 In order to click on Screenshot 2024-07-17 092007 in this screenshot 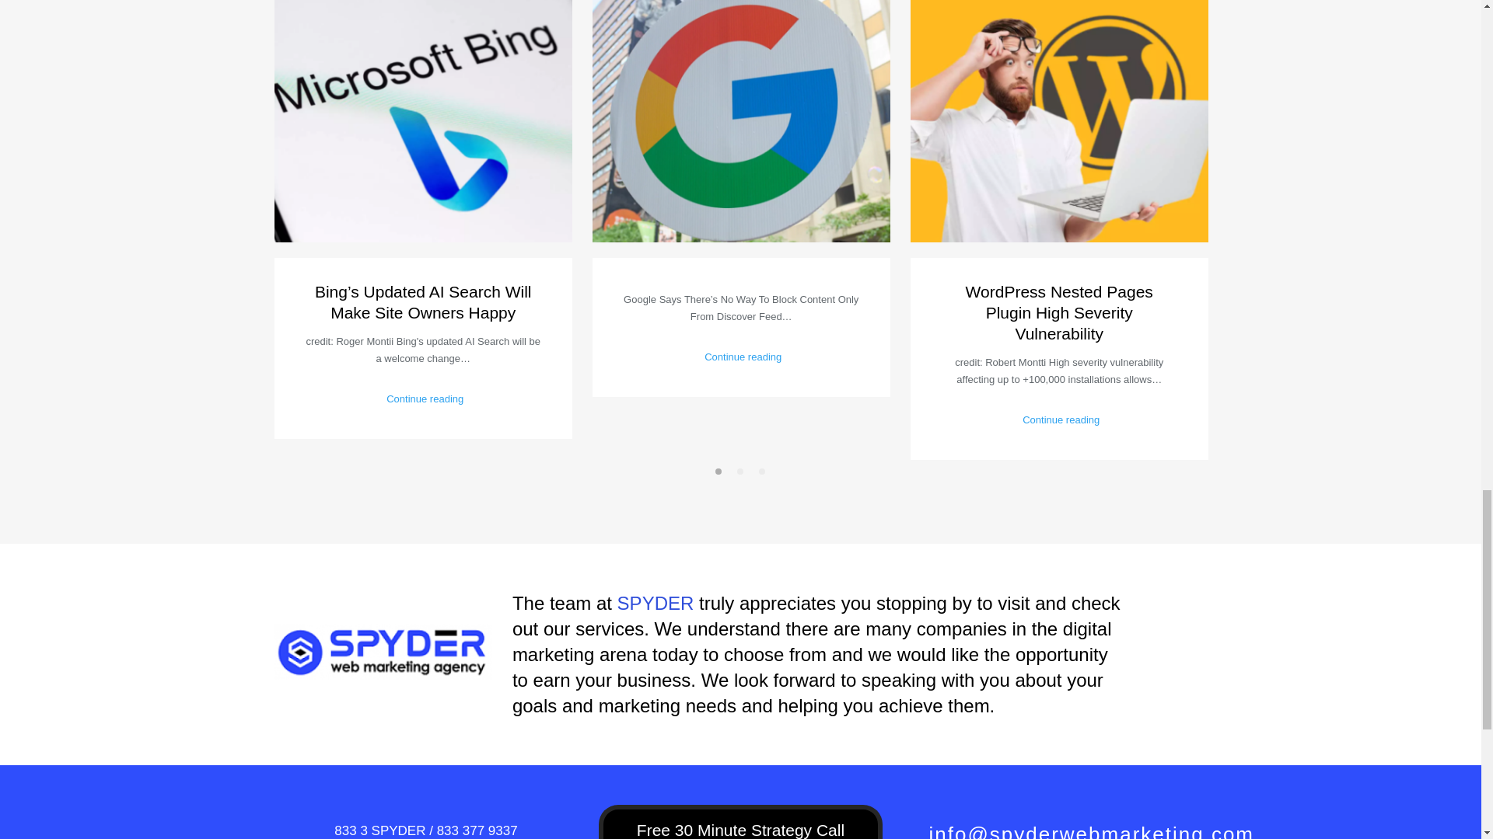, I will do `click(741, 121)`.